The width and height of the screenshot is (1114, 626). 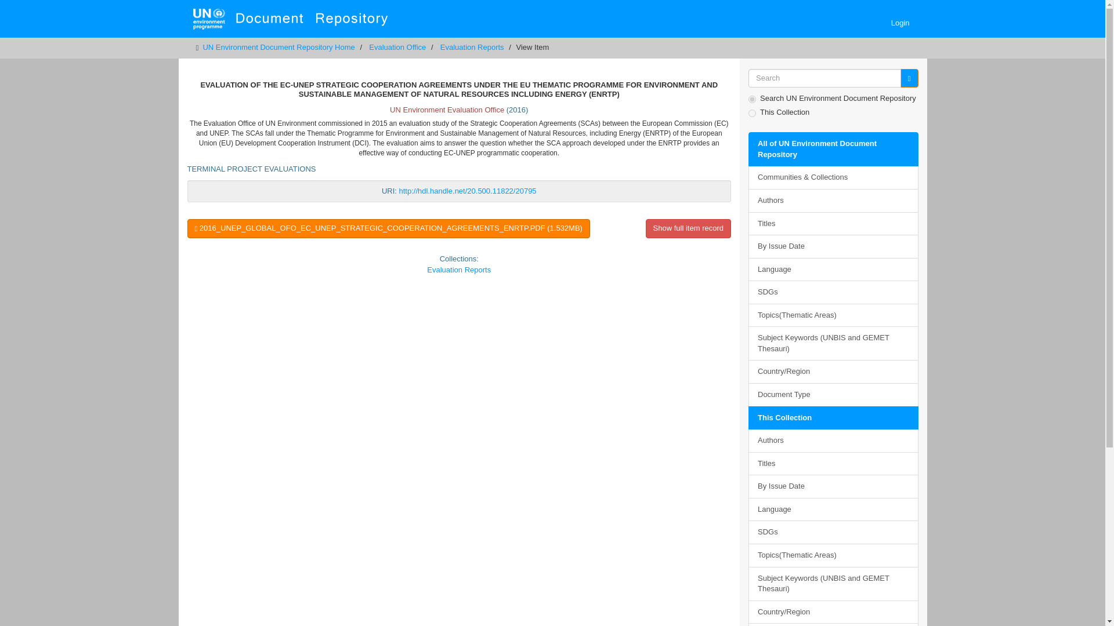 What do you see at coordinates (833, 532) in the screenshot?
I see `SDGs` at bounding box center [833, 532].